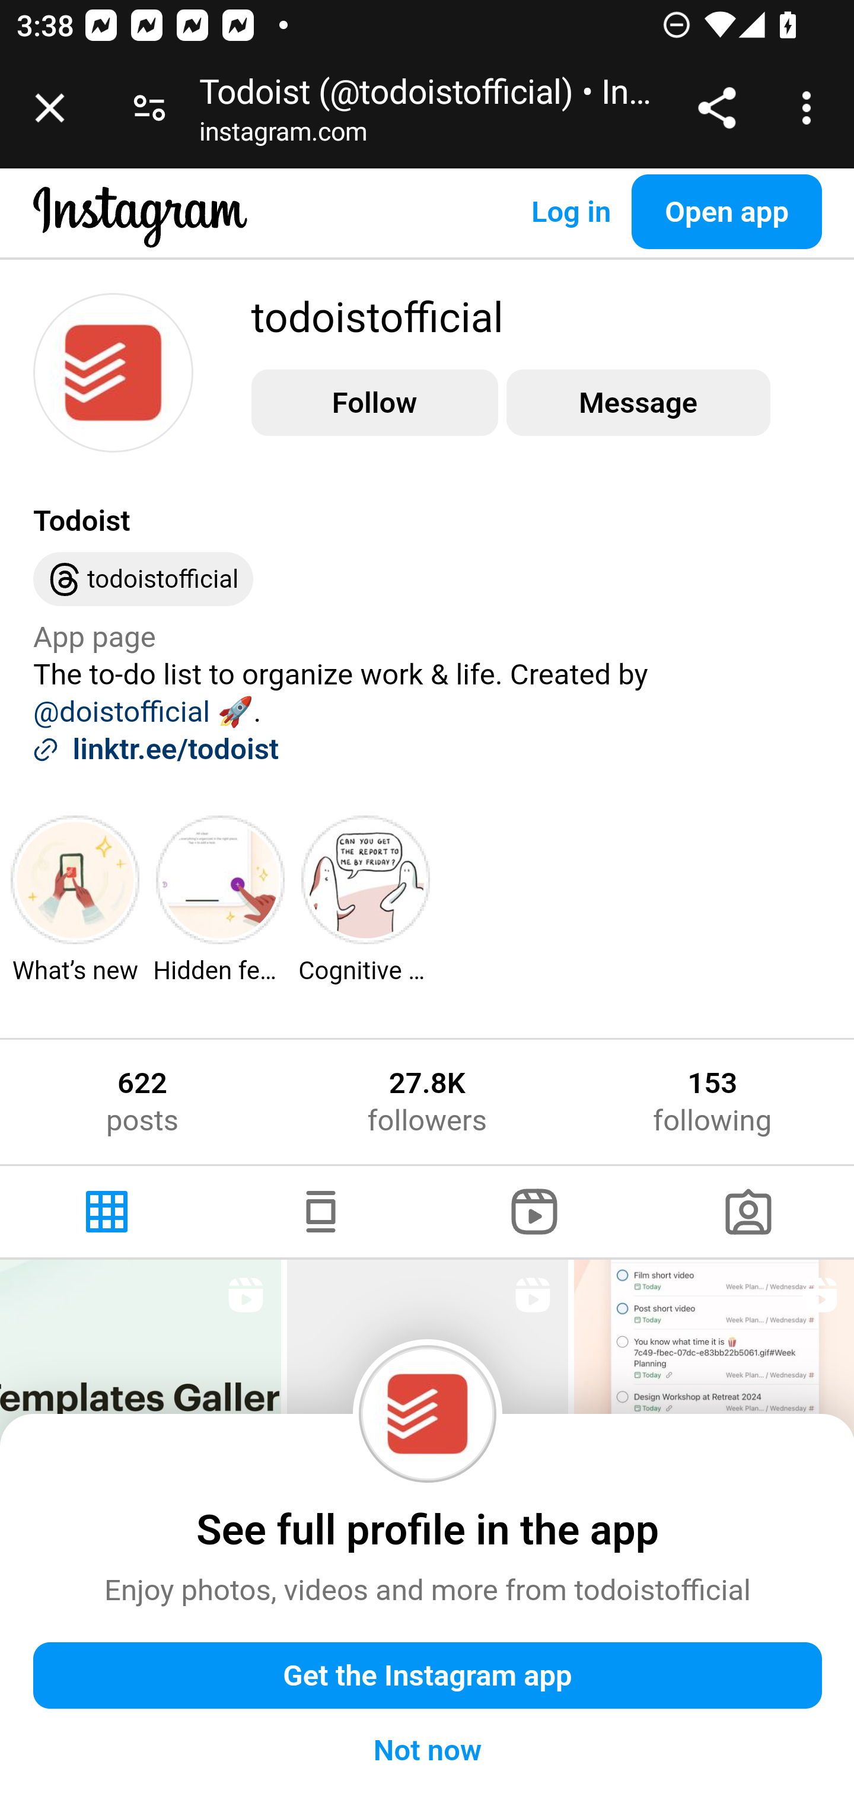 The image size is (854, 1803). I want to click on 27.8K followers, so click(426, 1101).